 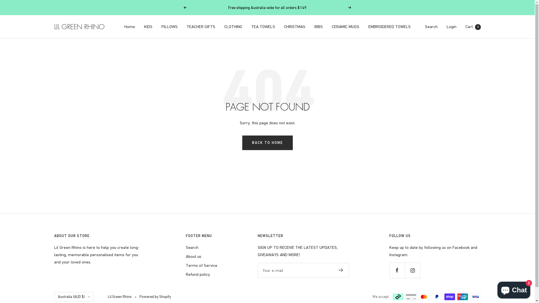 What do you see at coordinates (86, 195) in the screenshot?
I see `AD` at bounding box center [86, 195].